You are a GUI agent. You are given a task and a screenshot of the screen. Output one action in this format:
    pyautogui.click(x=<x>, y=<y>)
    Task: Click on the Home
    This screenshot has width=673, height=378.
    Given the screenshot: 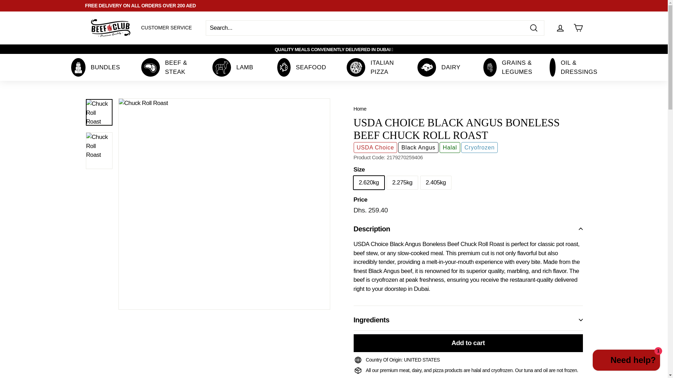 What is the action you would take?
    pyautogui.click(x=360, y=108)
    